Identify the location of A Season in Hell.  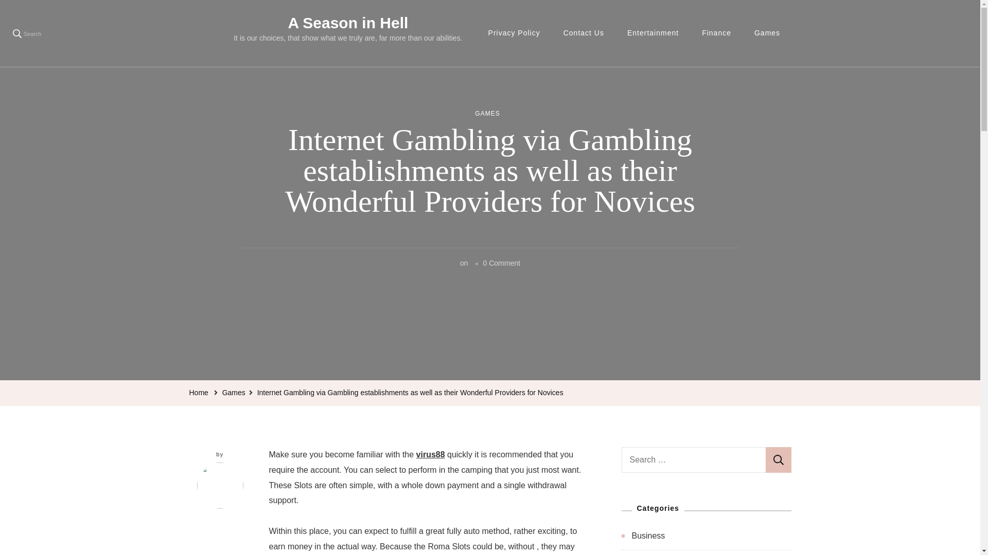
(347, 23).